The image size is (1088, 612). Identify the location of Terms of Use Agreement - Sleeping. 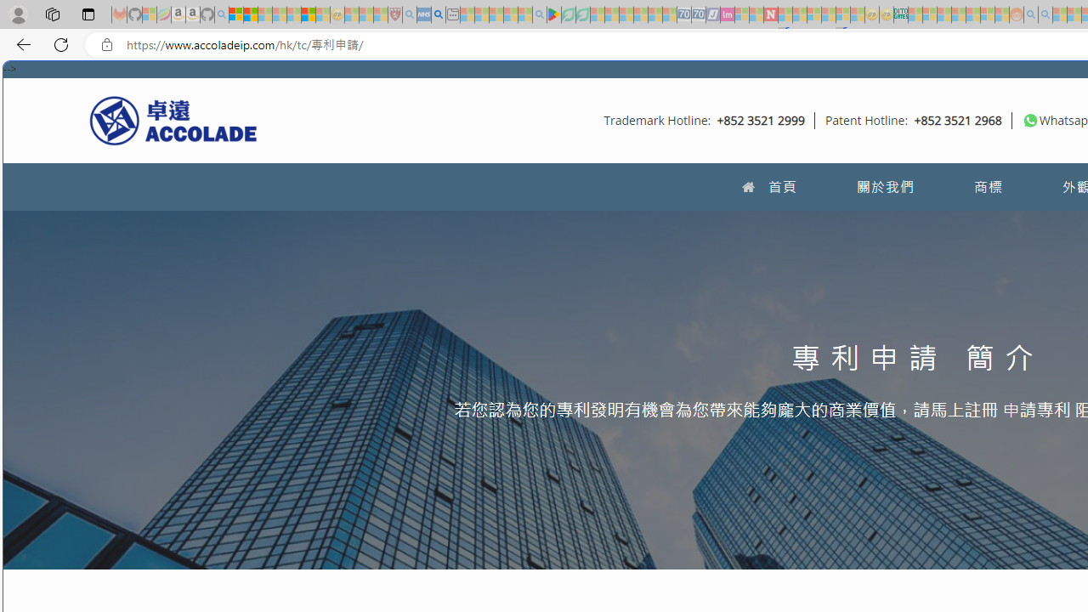
(568, 15).